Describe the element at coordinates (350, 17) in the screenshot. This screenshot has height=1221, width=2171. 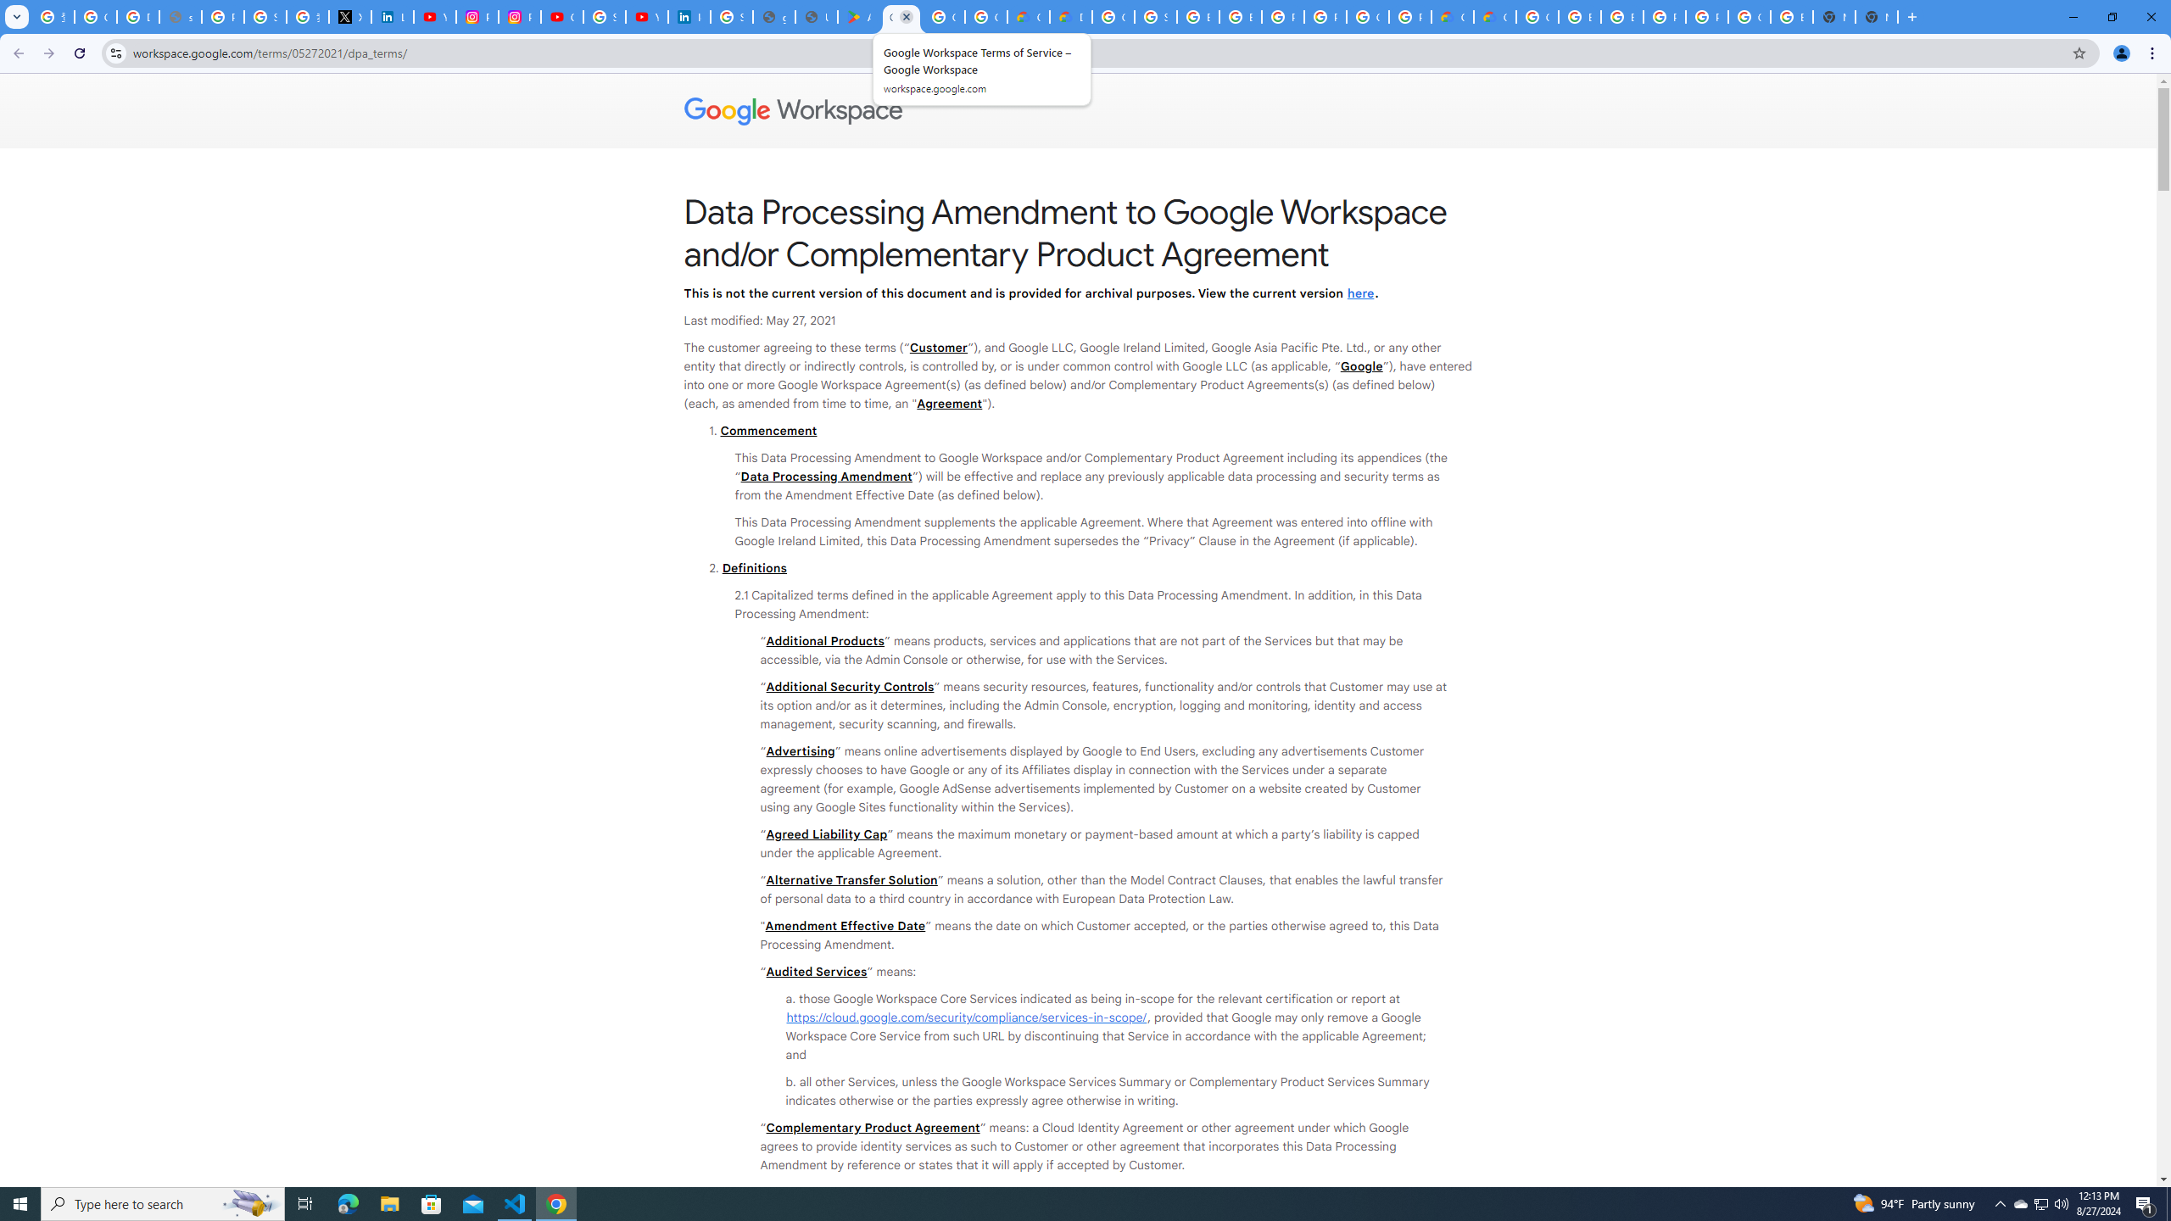
I see `X` at that location.